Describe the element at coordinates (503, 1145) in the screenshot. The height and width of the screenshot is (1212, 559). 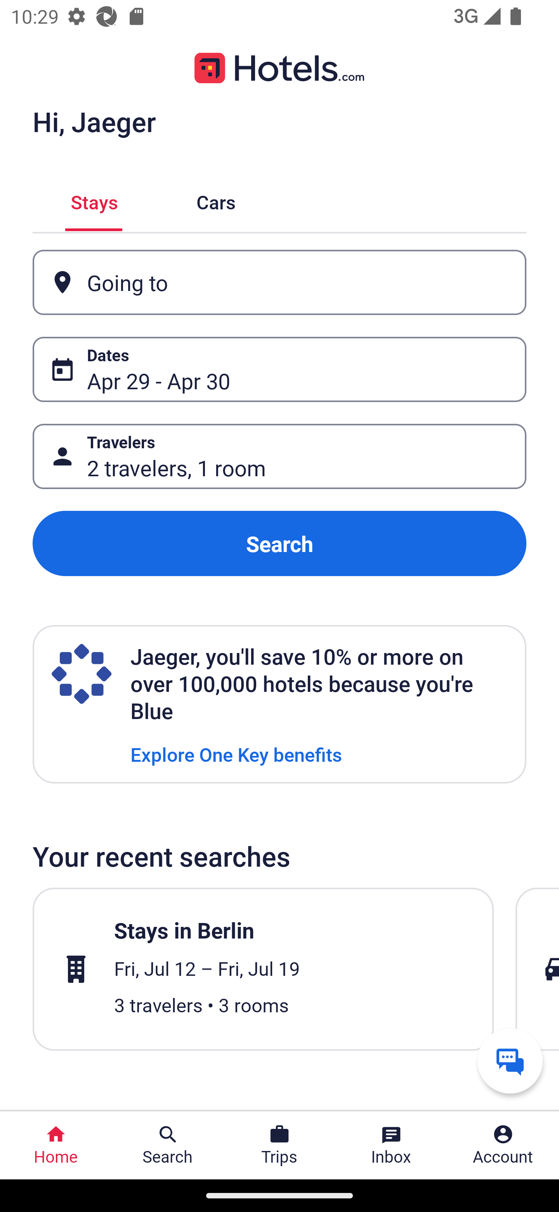
I see `Account Profile. Button` at that location.